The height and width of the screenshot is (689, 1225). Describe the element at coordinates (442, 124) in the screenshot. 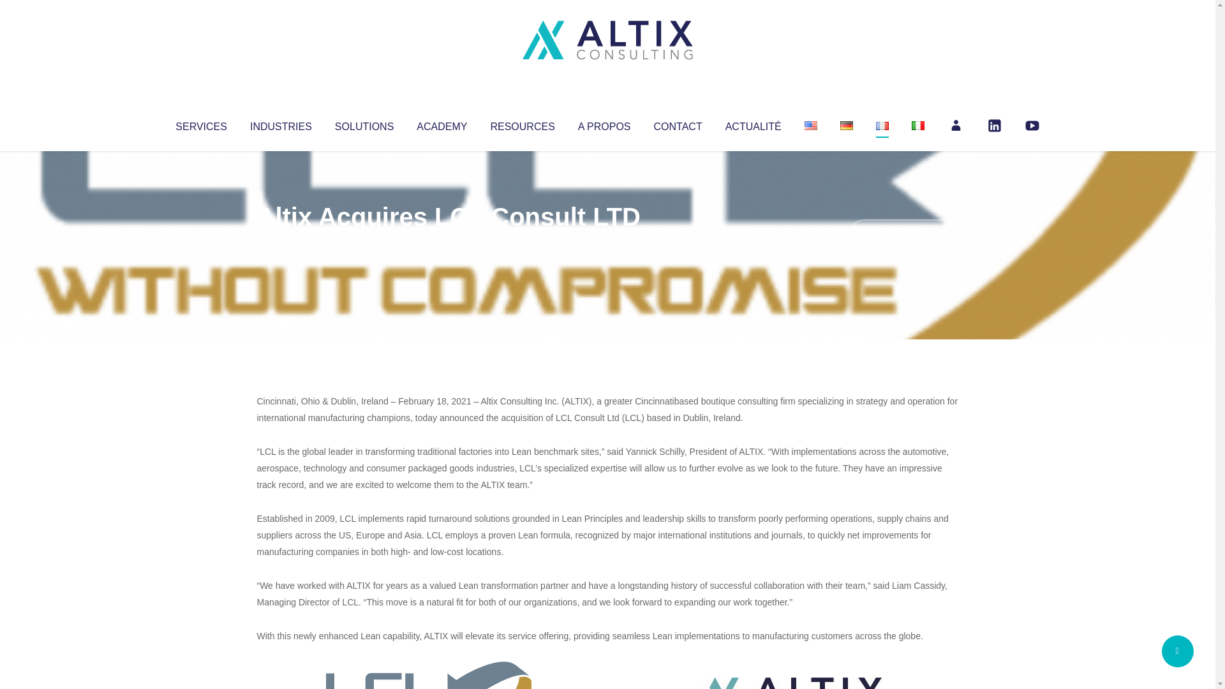

I see `ACADEMY` at that location.